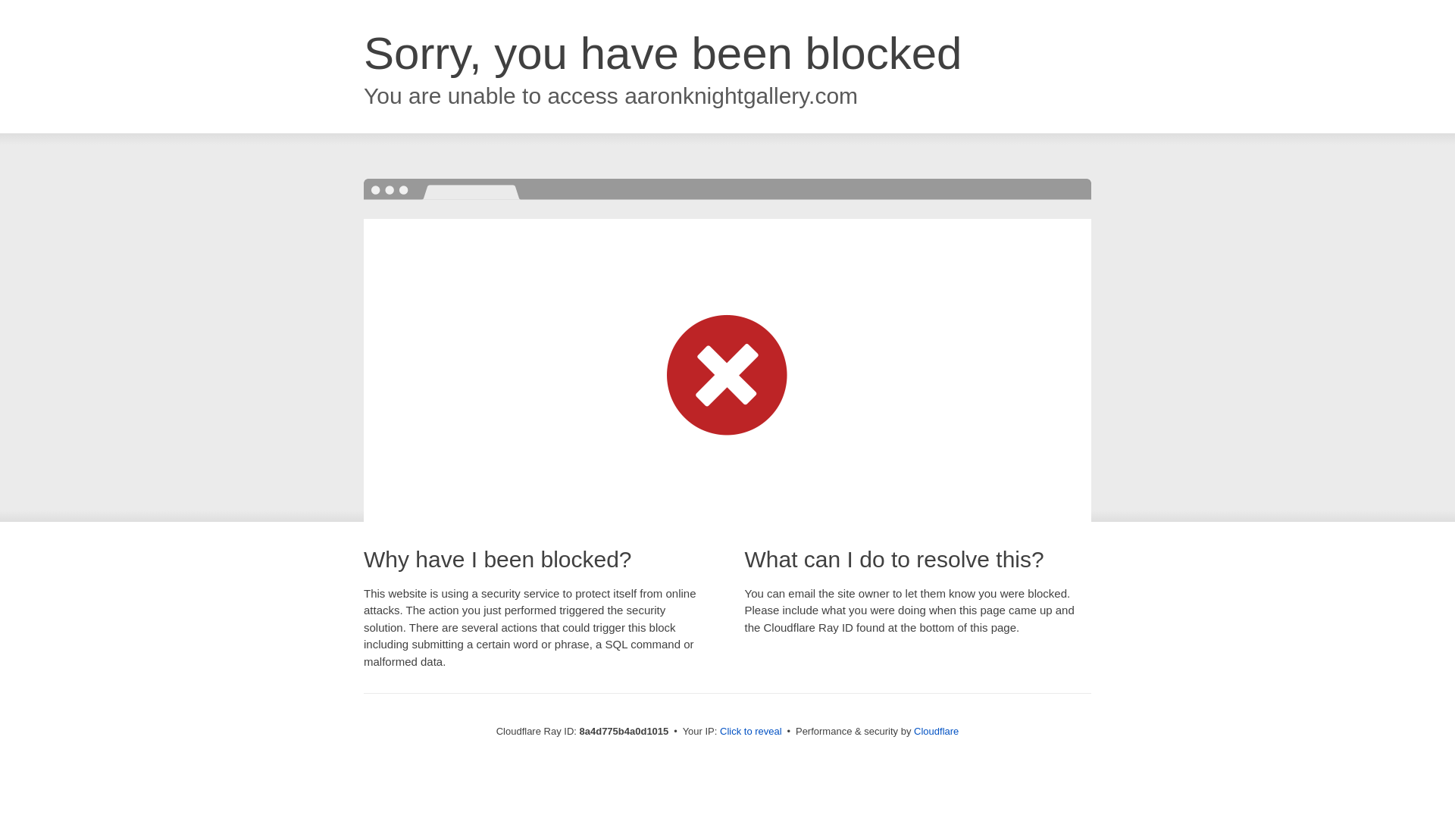  What do you see at coordinates (751, 732) in the screenshot?
I see `Click to reveal` at bounding box center [751, 732].